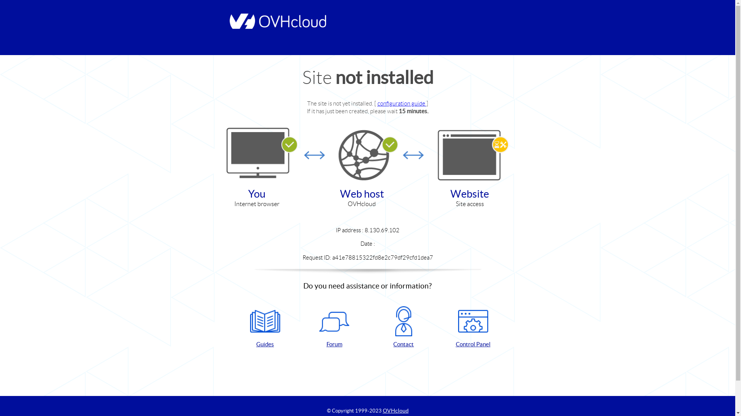  I want to click on Contact, so click(404, 327).